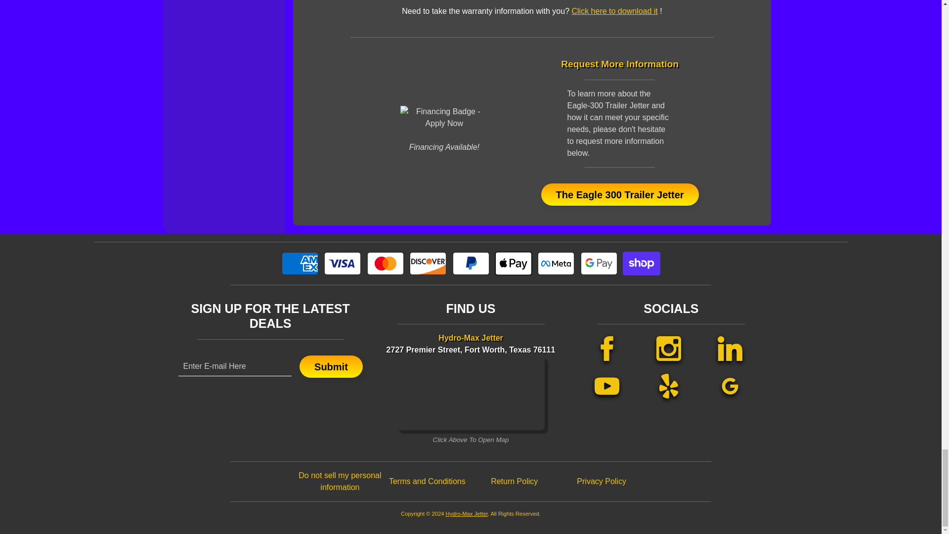 The width and height of the screenshot is (949, 534). Describe the element at coordinates (642, 263) in the screenshot. I see `Shop Pay` at that location.